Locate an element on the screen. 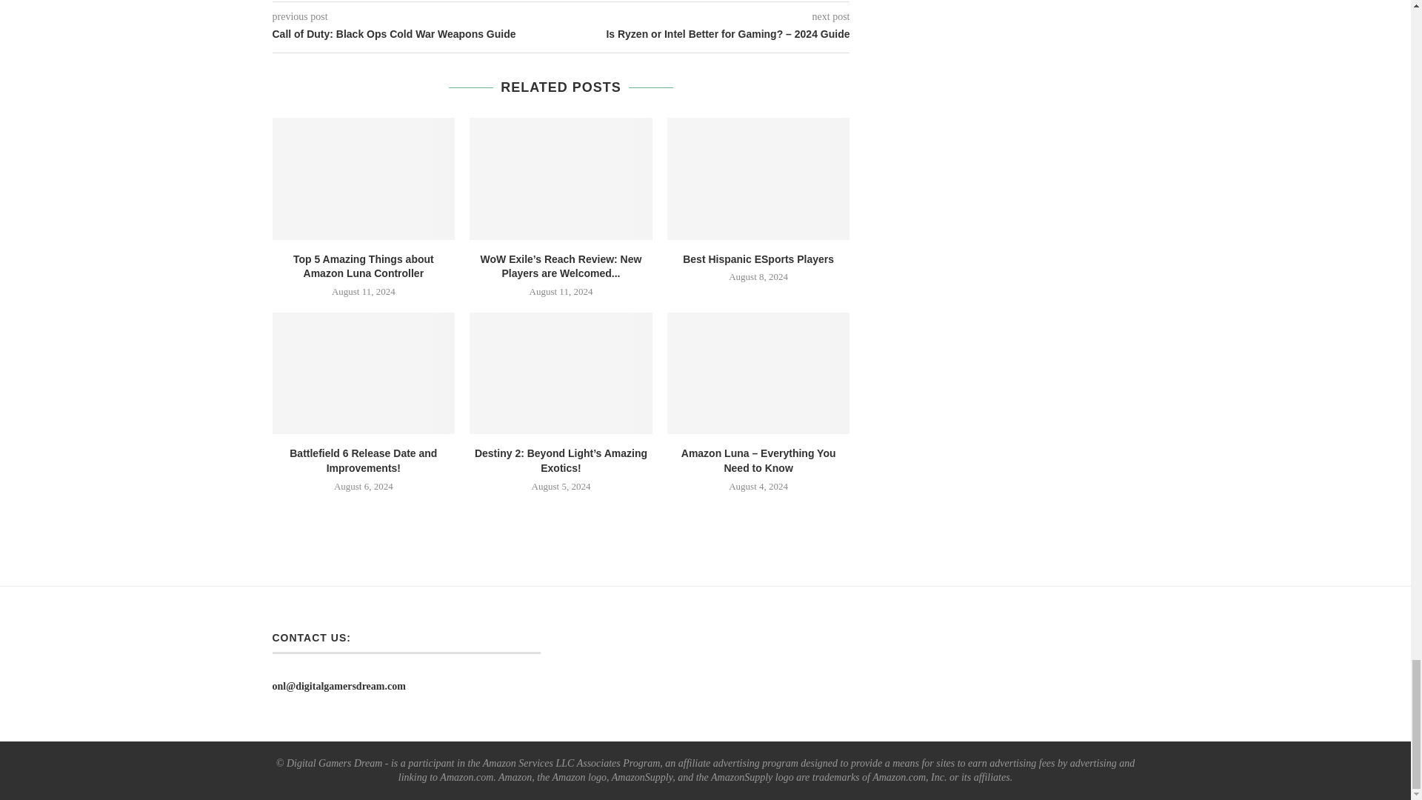 Image resolution: width=1422 pixels, height=800 pixels. Battlefield 6 Release Date and Improvements! is located at coordinates (364, 373).